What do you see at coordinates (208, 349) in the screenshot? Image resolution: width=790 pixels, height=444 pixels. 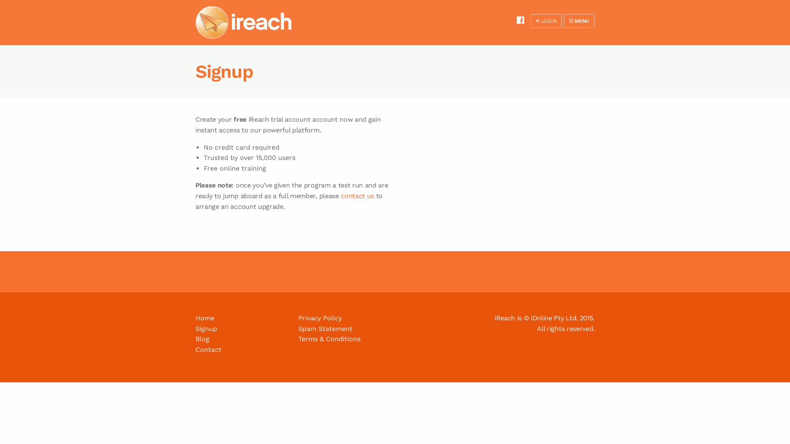 I see `Contact` at bounding box center [208, 349].